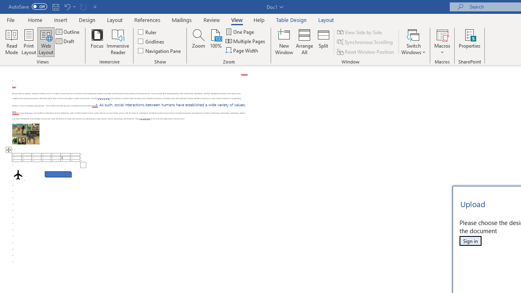 The image size is (521, 293). I want to click on AutoSave, so click(28, 7).